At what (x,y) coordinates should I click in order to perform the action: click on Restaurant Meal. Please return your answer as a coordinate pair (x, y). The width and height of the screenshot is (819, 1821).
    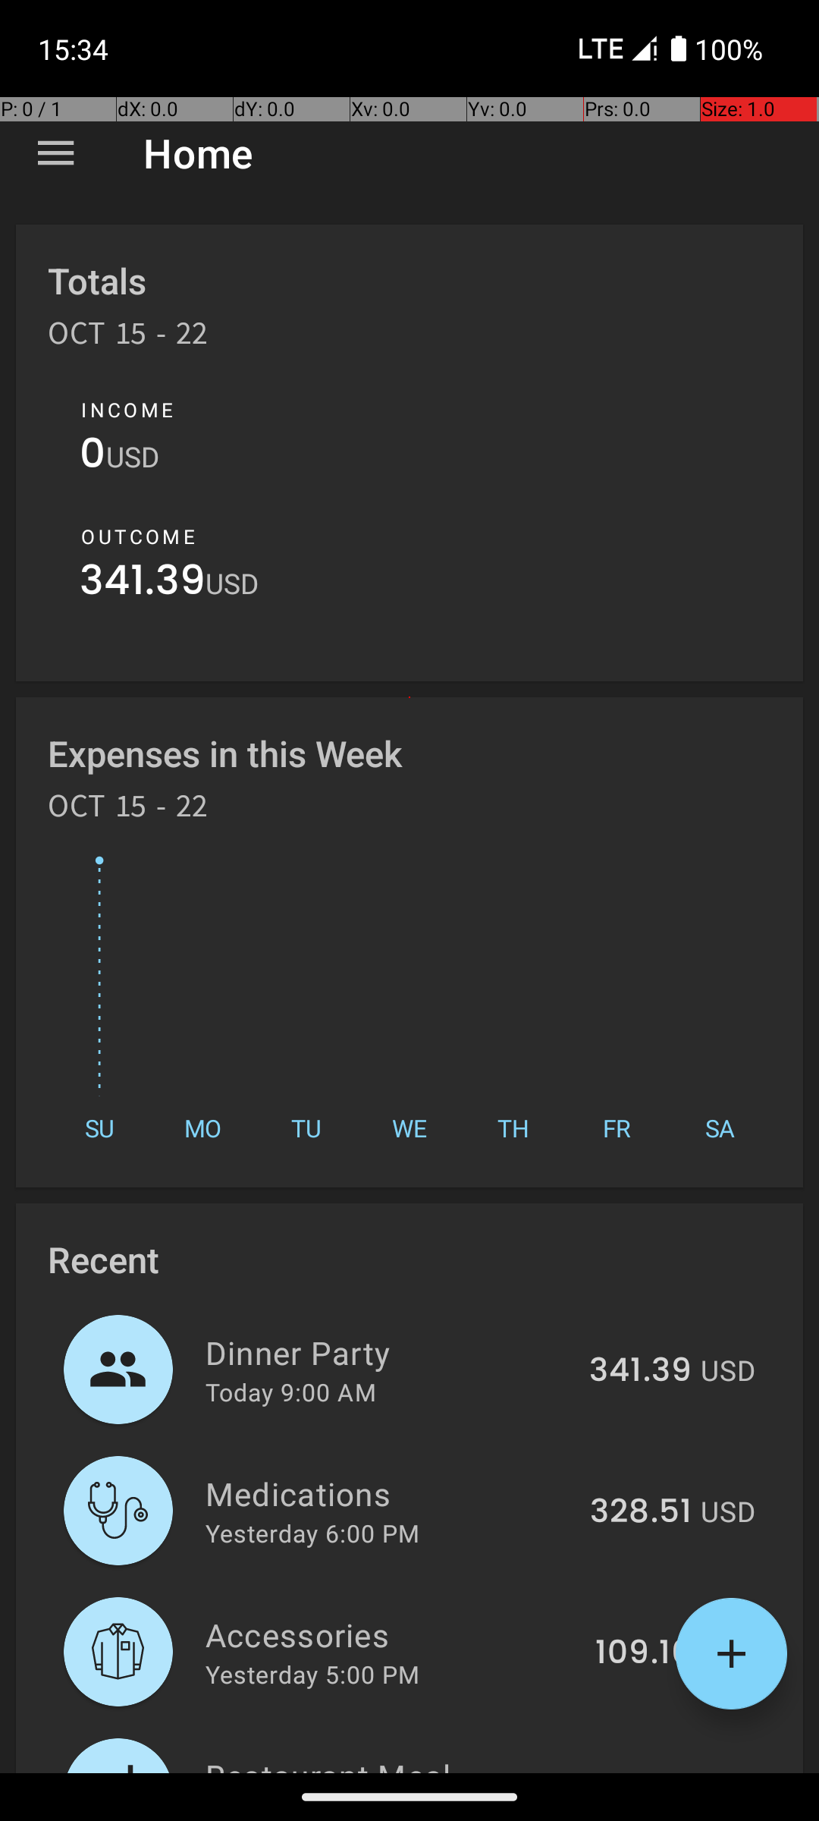
    Looking at the image, I should click on (385, 1763).